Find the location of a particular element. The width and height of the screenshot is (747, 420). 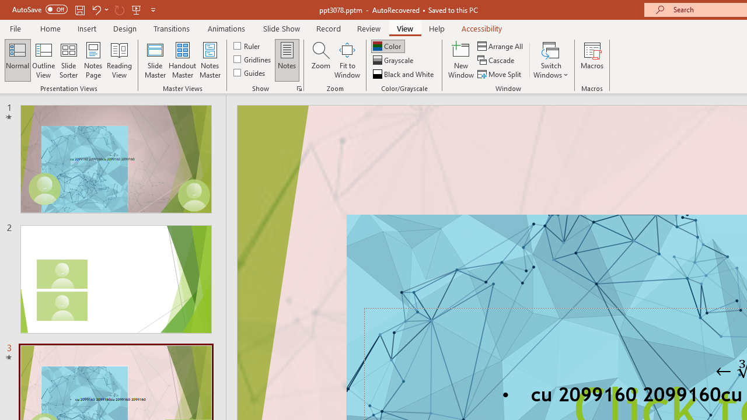

Design is located at coordinates (125, 28).